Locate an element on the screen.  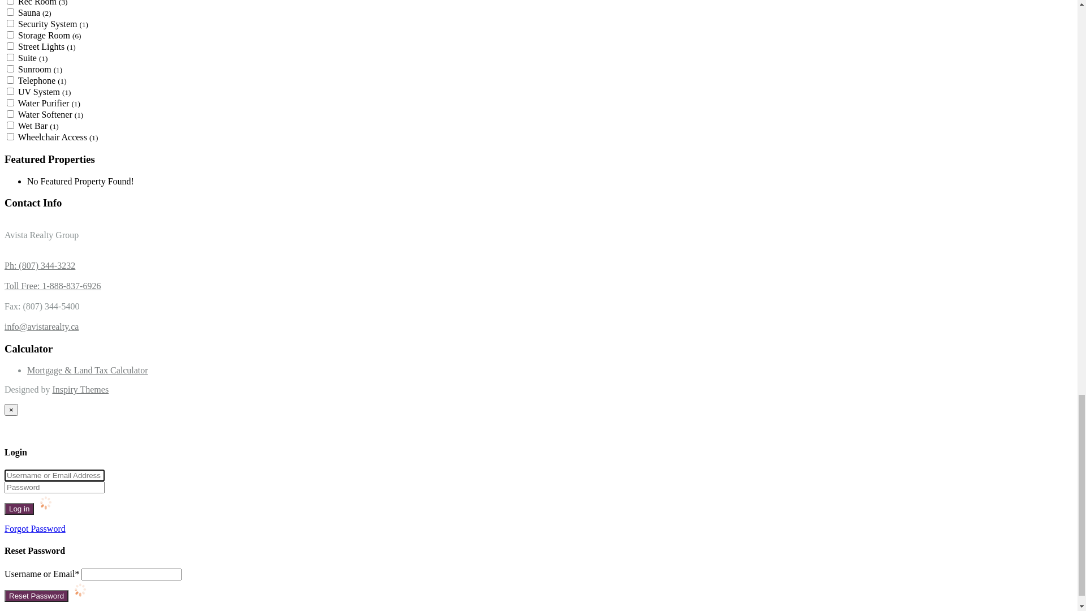
FAQs is located at coordinates (60, 386).